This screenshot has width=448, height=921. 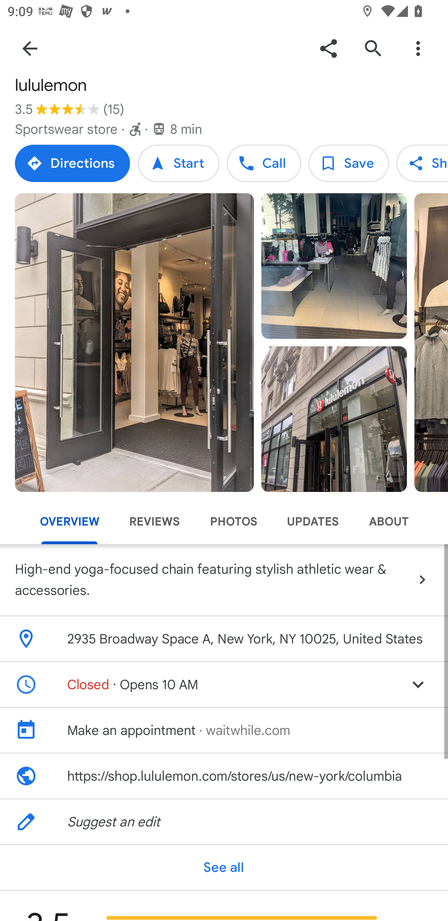 I want to click on Suggest an edit, so click(x=224, y=822).